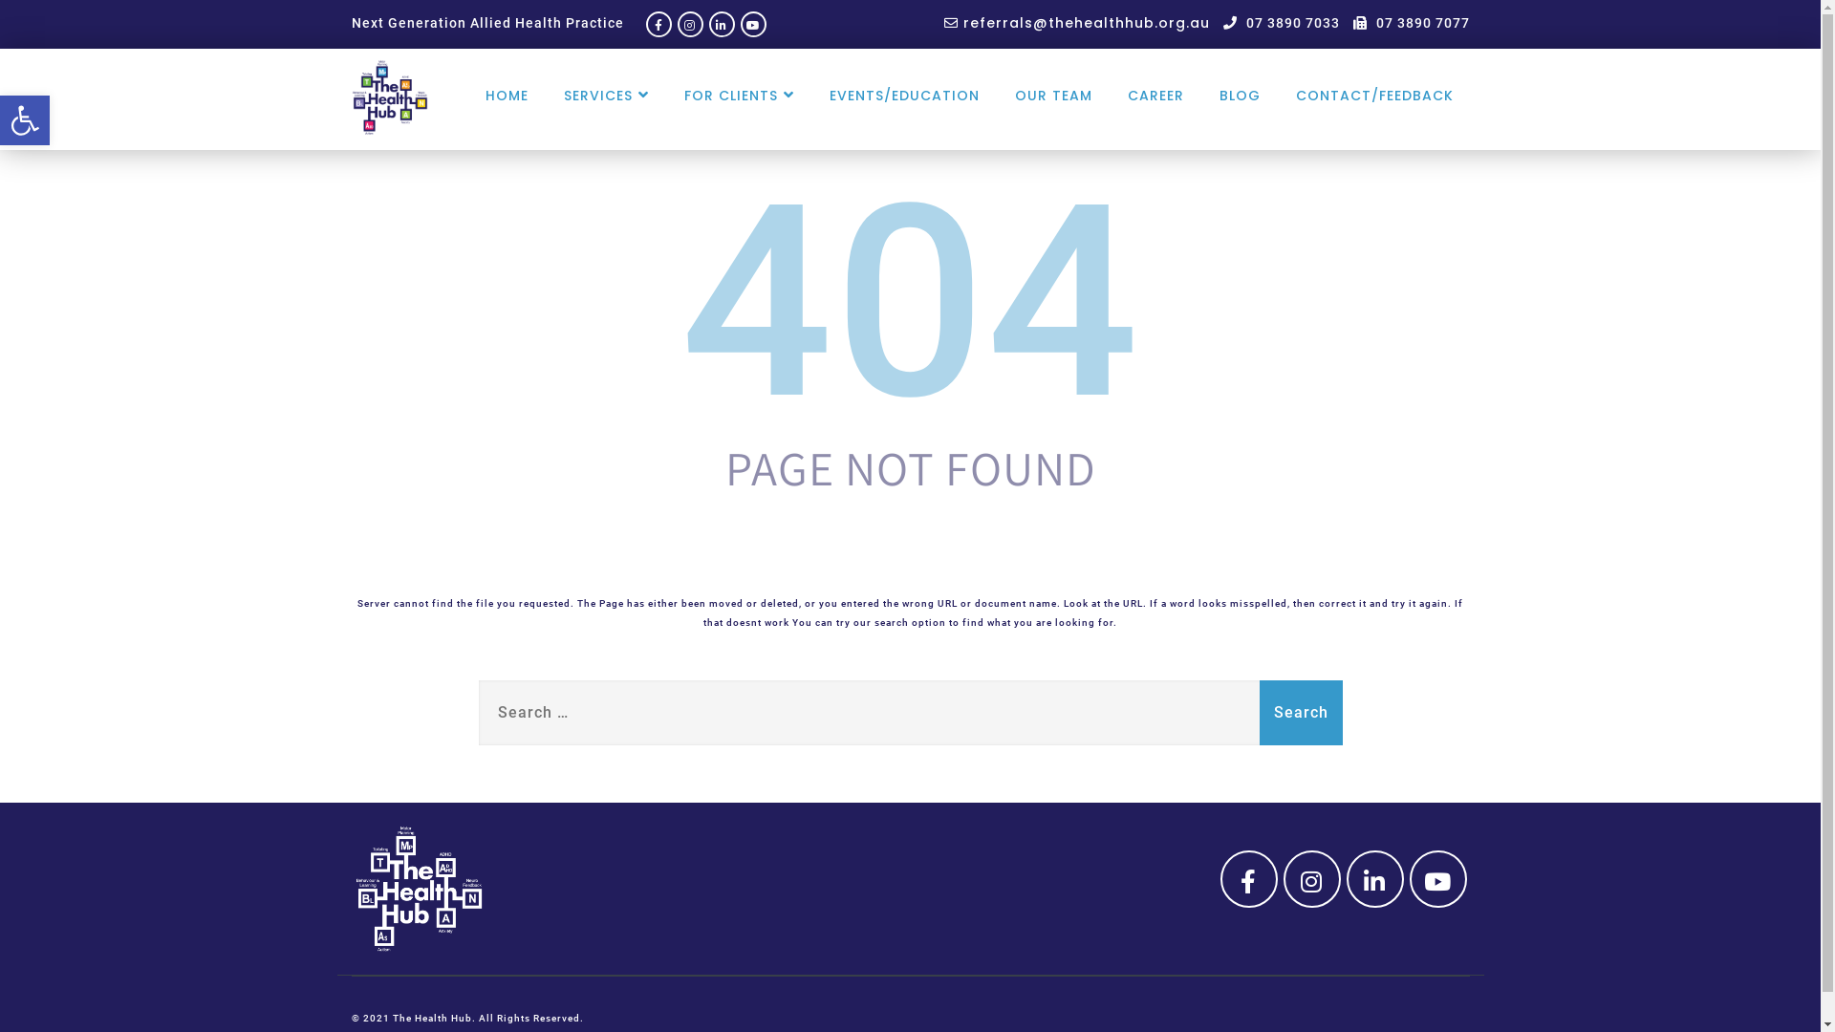 The height and width of the screenshot is (1032, 1835). I want to click on CAREER, so click(1155, 96).